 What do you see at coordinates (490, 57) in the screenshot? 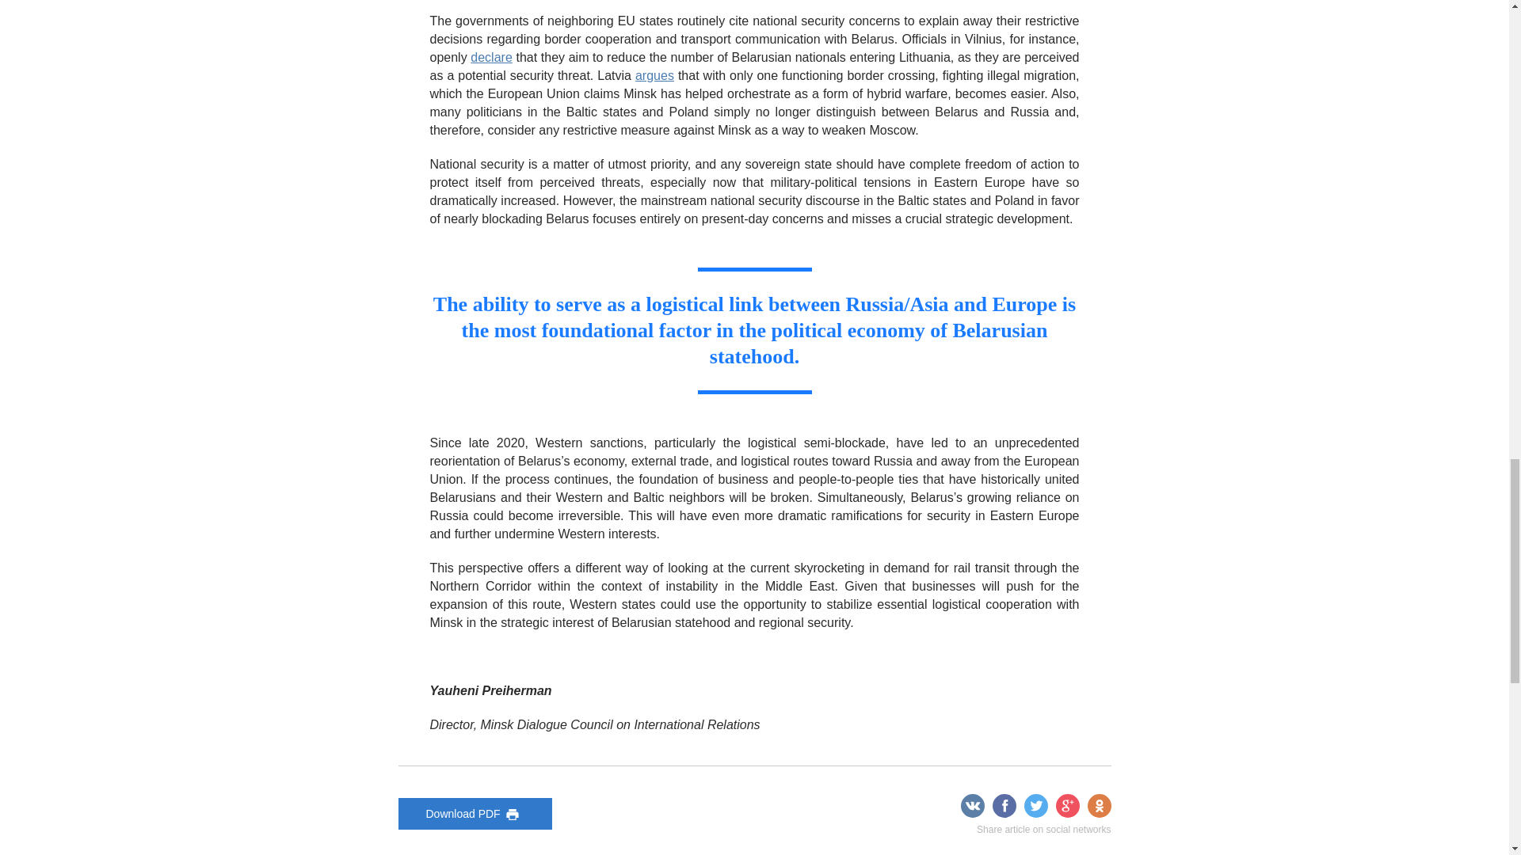
I see `declare` at bounding box center [490, 57].